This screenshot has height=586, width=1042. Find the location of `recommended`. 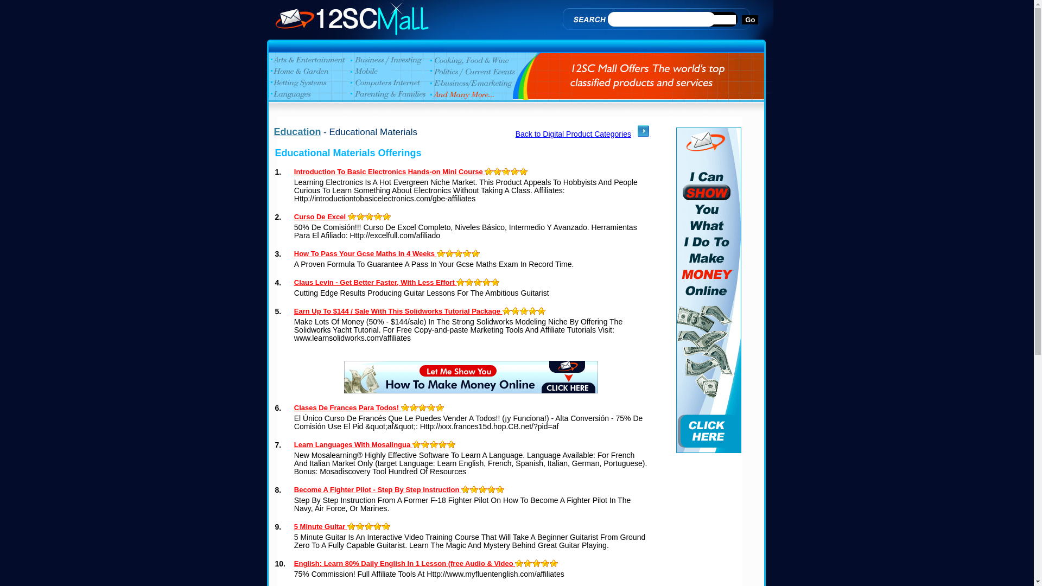

recommended is located at coordinates (500, 489).